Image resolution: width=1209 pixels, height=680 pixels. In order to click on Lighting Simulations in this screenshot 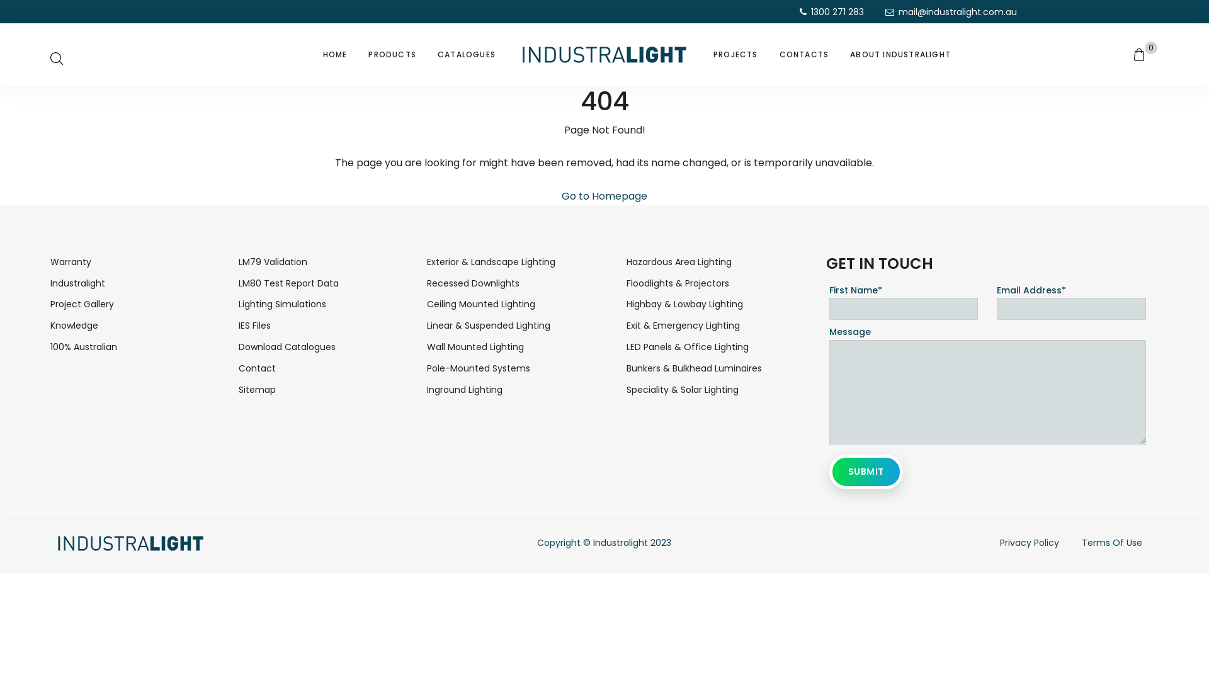, I will do `click(282, 304)`.